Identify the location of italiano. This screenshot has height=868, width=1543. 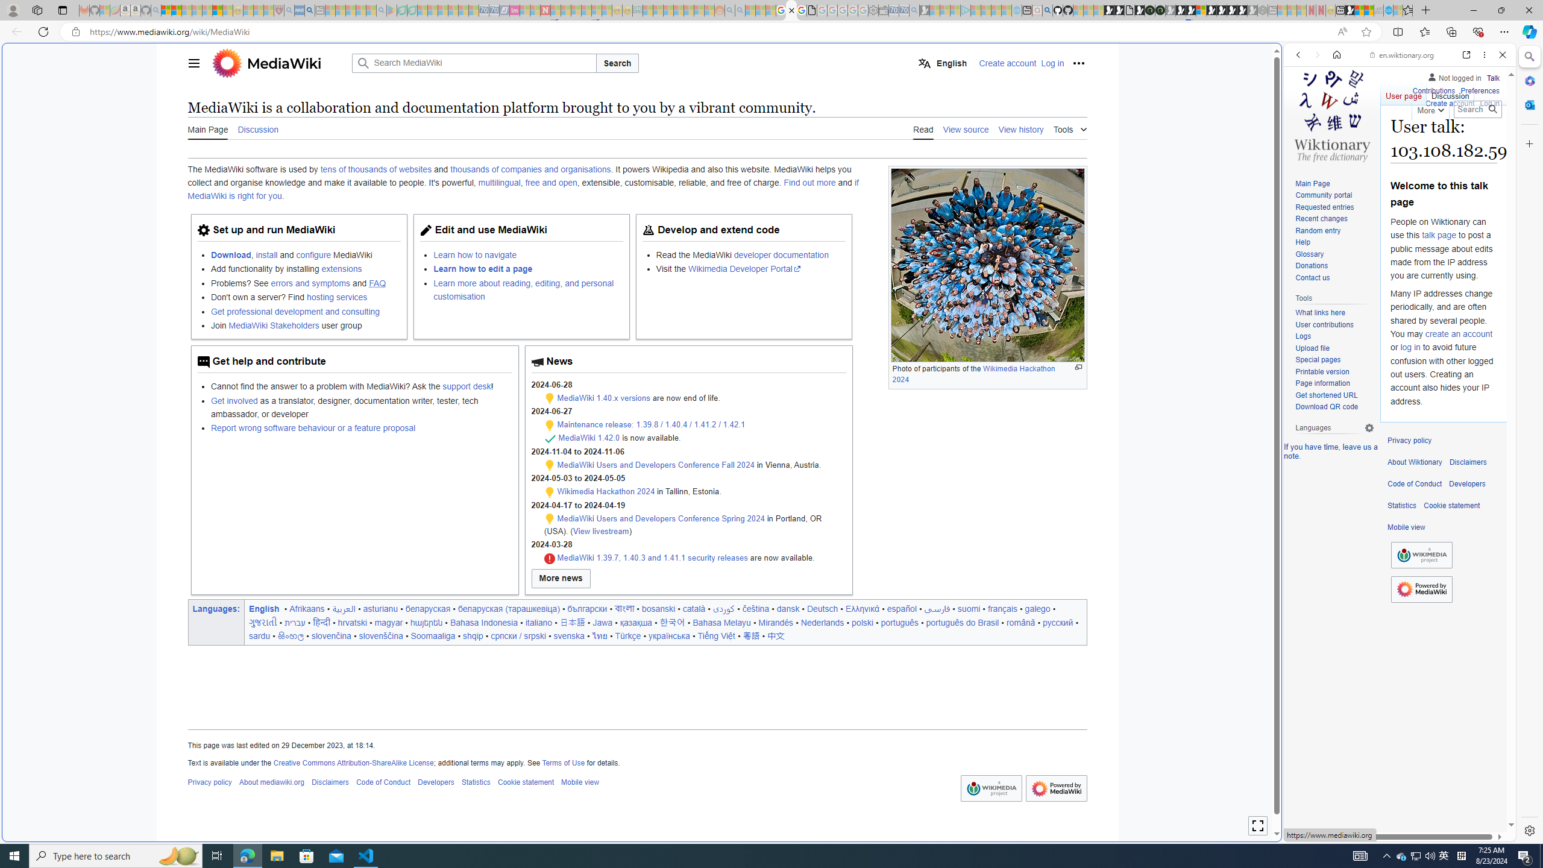
(538, 622).